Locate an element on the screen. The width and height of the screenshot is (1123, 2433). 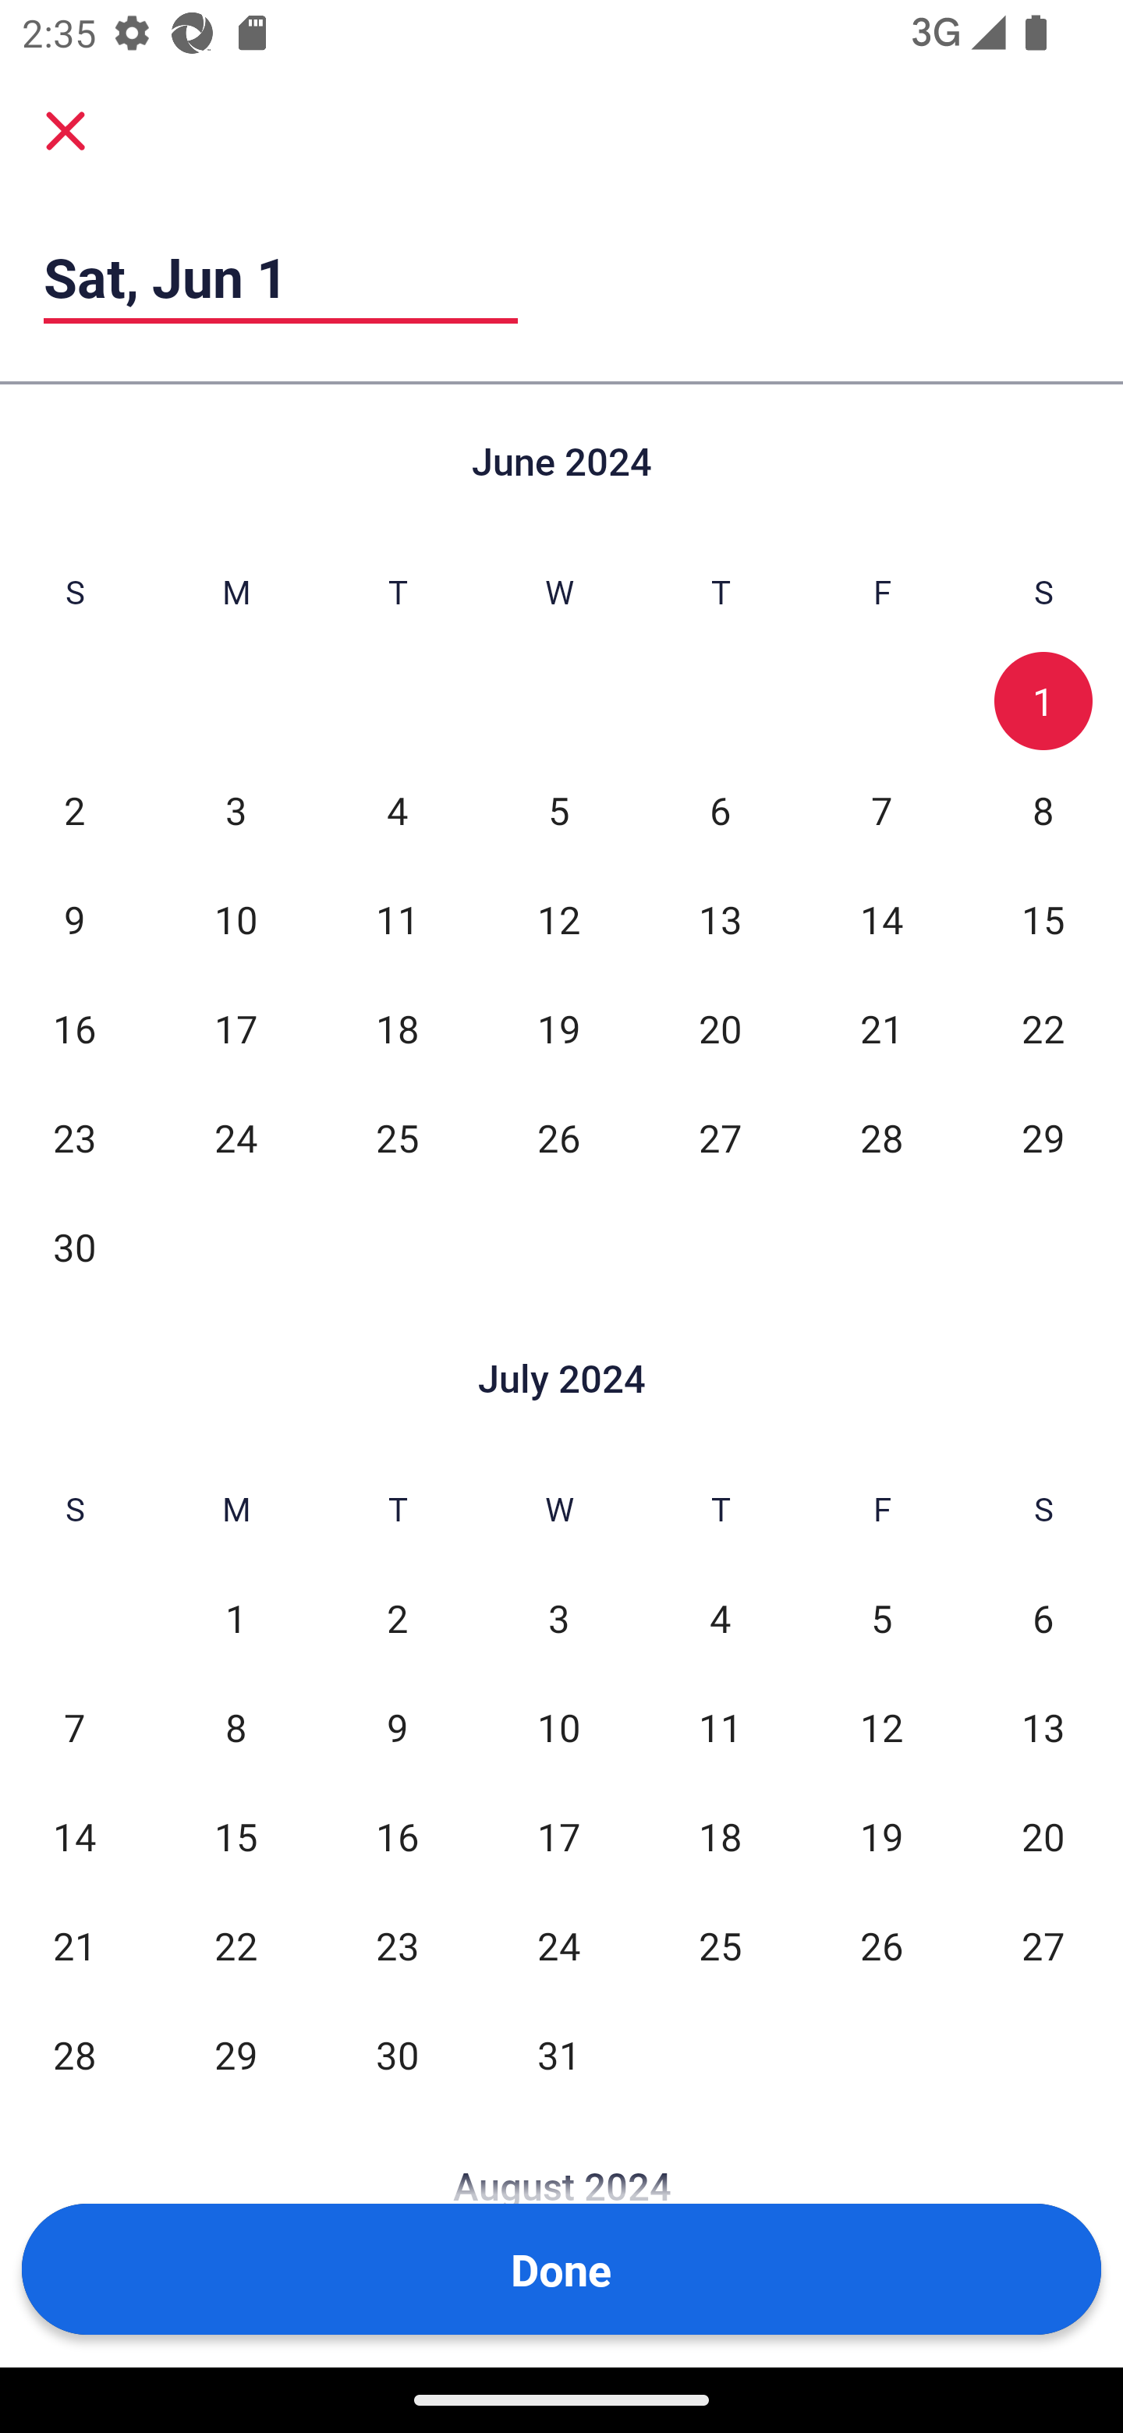
16 Sun, Jun 16, Not Selected is located at coordinates (74, 1028).